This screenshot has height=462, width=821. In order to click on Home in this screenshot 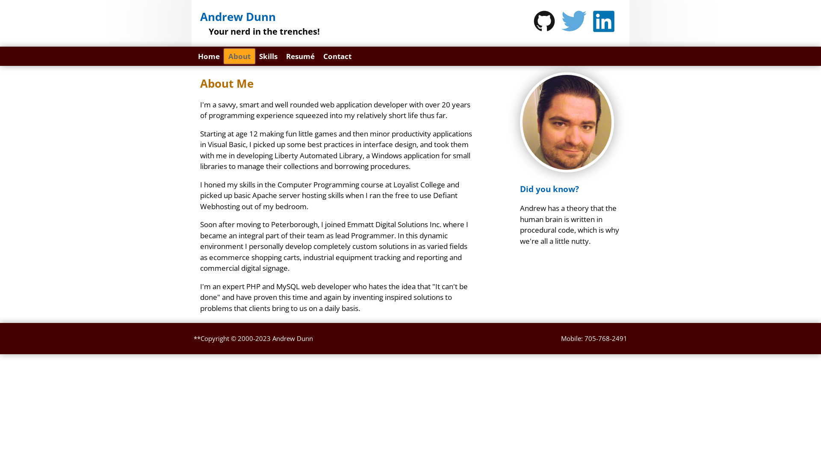, I will do `click(209, 56)`.